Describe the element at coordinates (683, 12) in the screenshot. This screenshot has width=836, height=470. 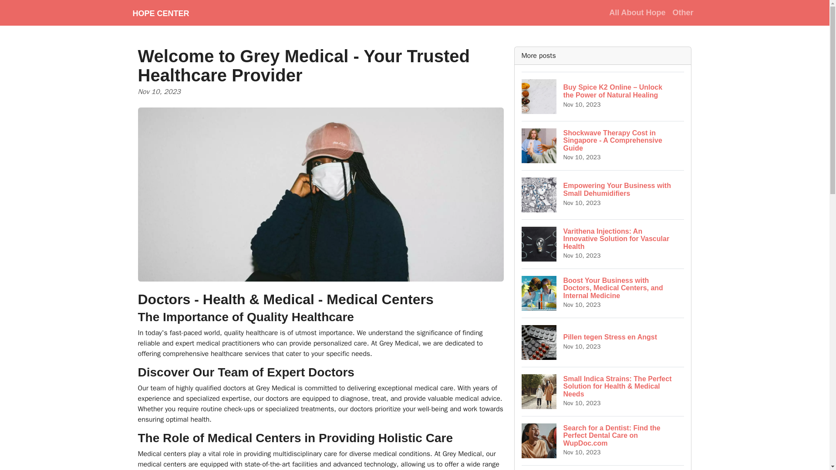
I see `Other` at that location.